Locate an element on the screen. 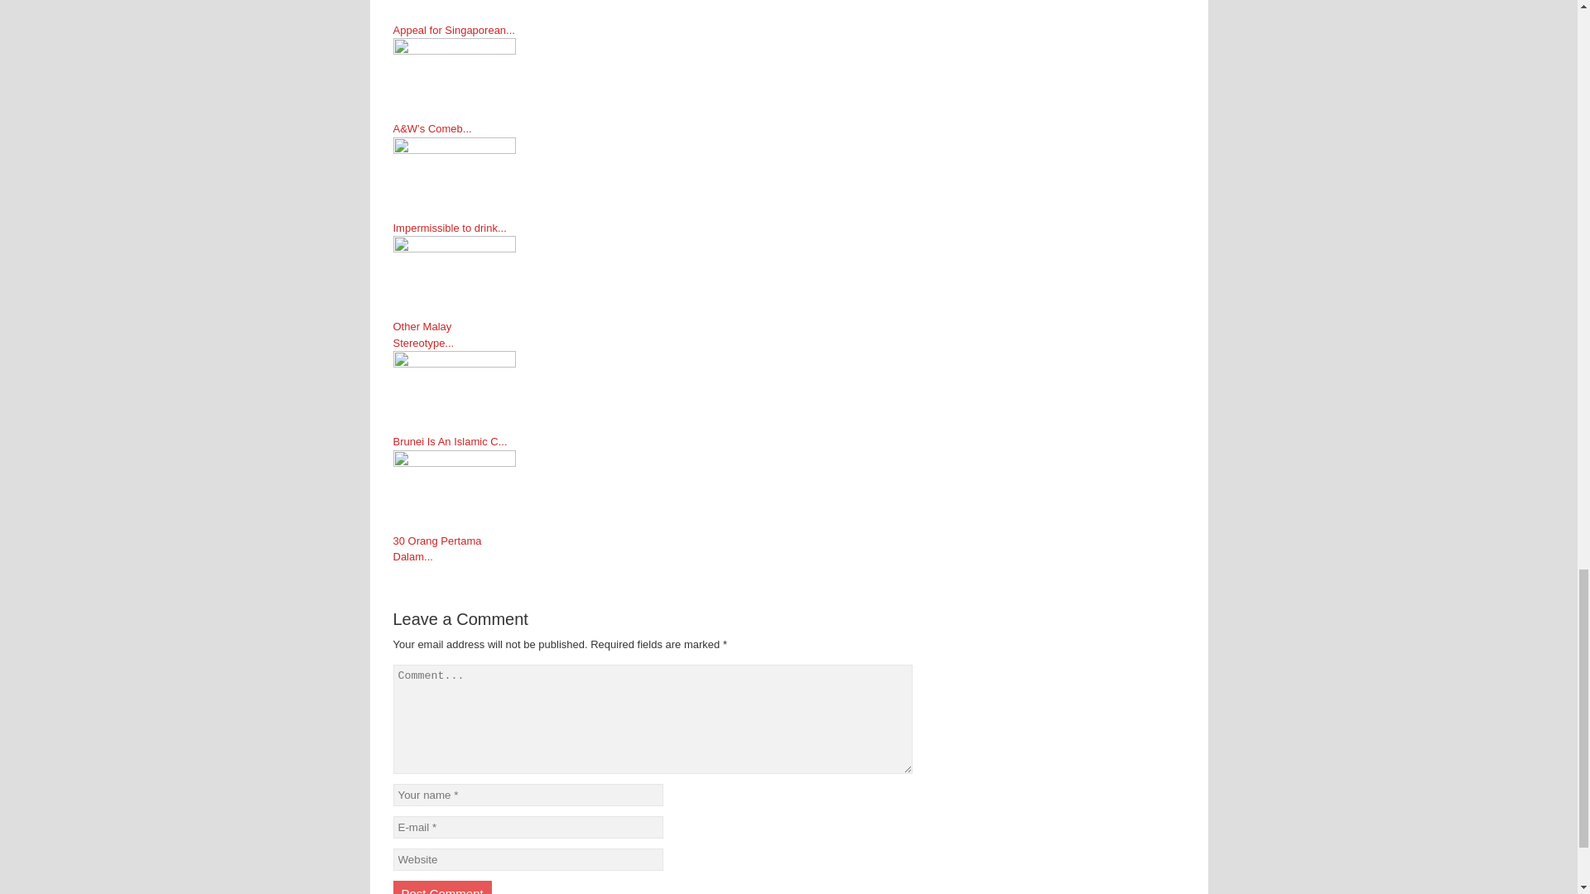 The height and width of the screenshot is (894, 1590). Post Comment is located at coordinates (442, 887).